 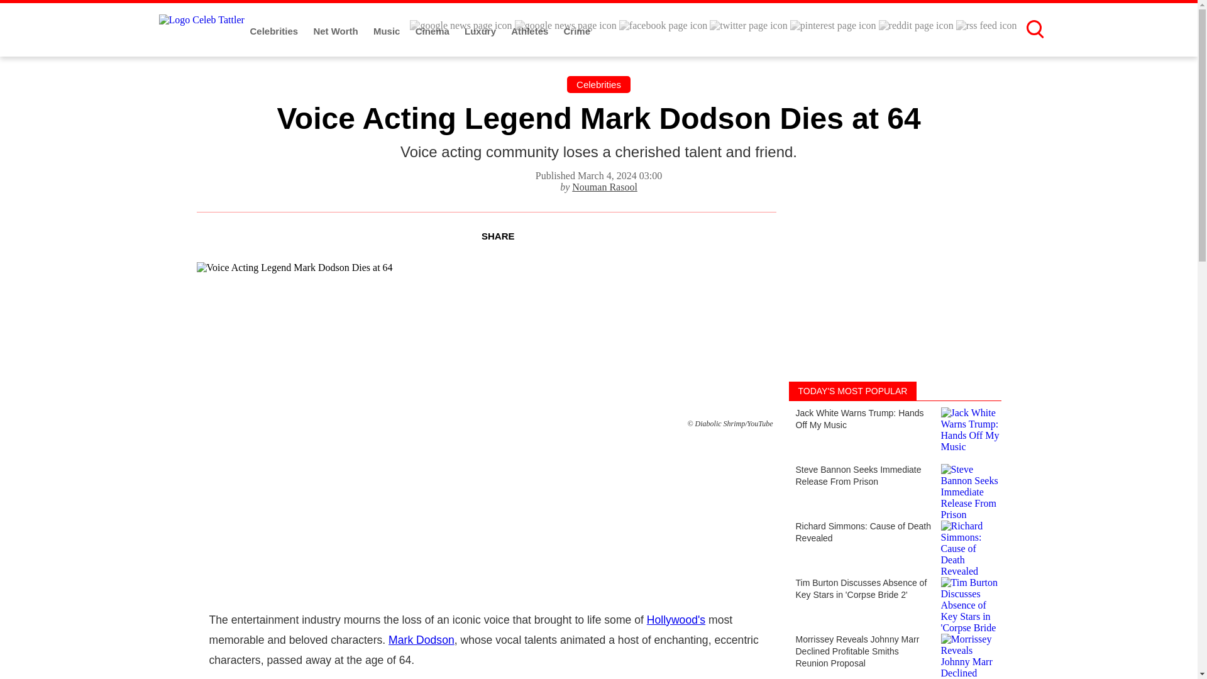 What do you see at coordinates (577, 31) in the screenshot?
I see `Crime` at bounding box center [577, 31].